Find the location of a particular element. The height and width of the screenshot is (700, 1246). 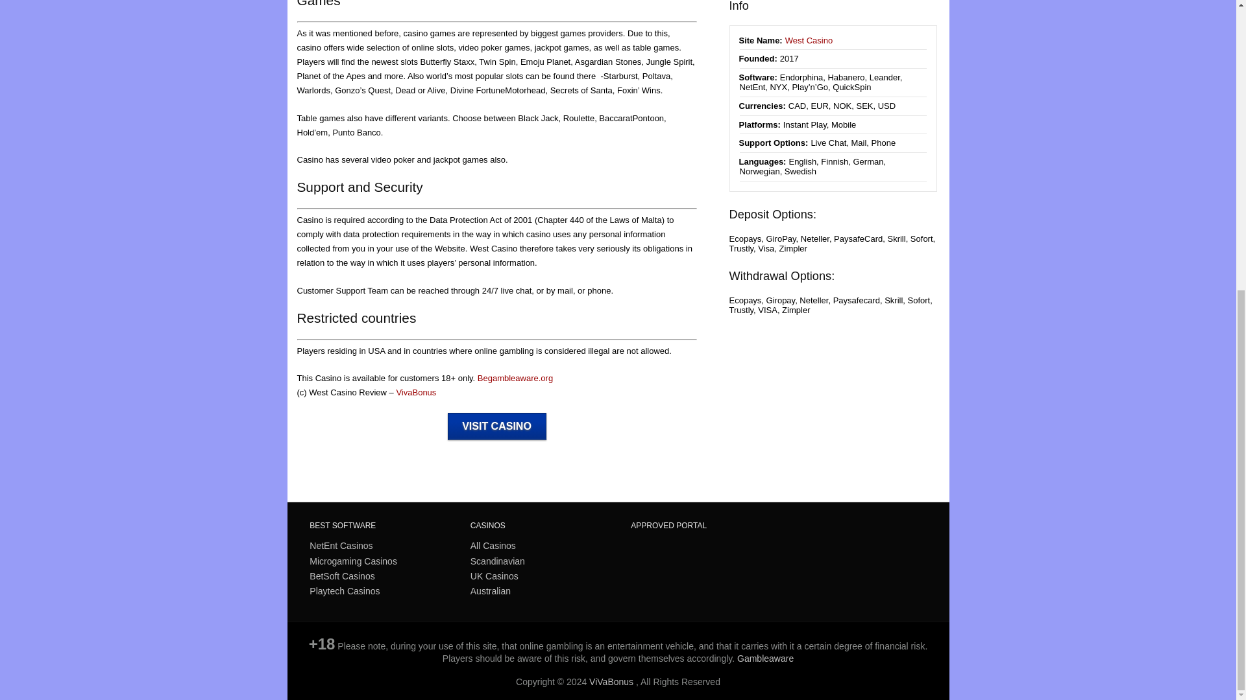

NetEnt Casinos is located at coordinates (341, 546).